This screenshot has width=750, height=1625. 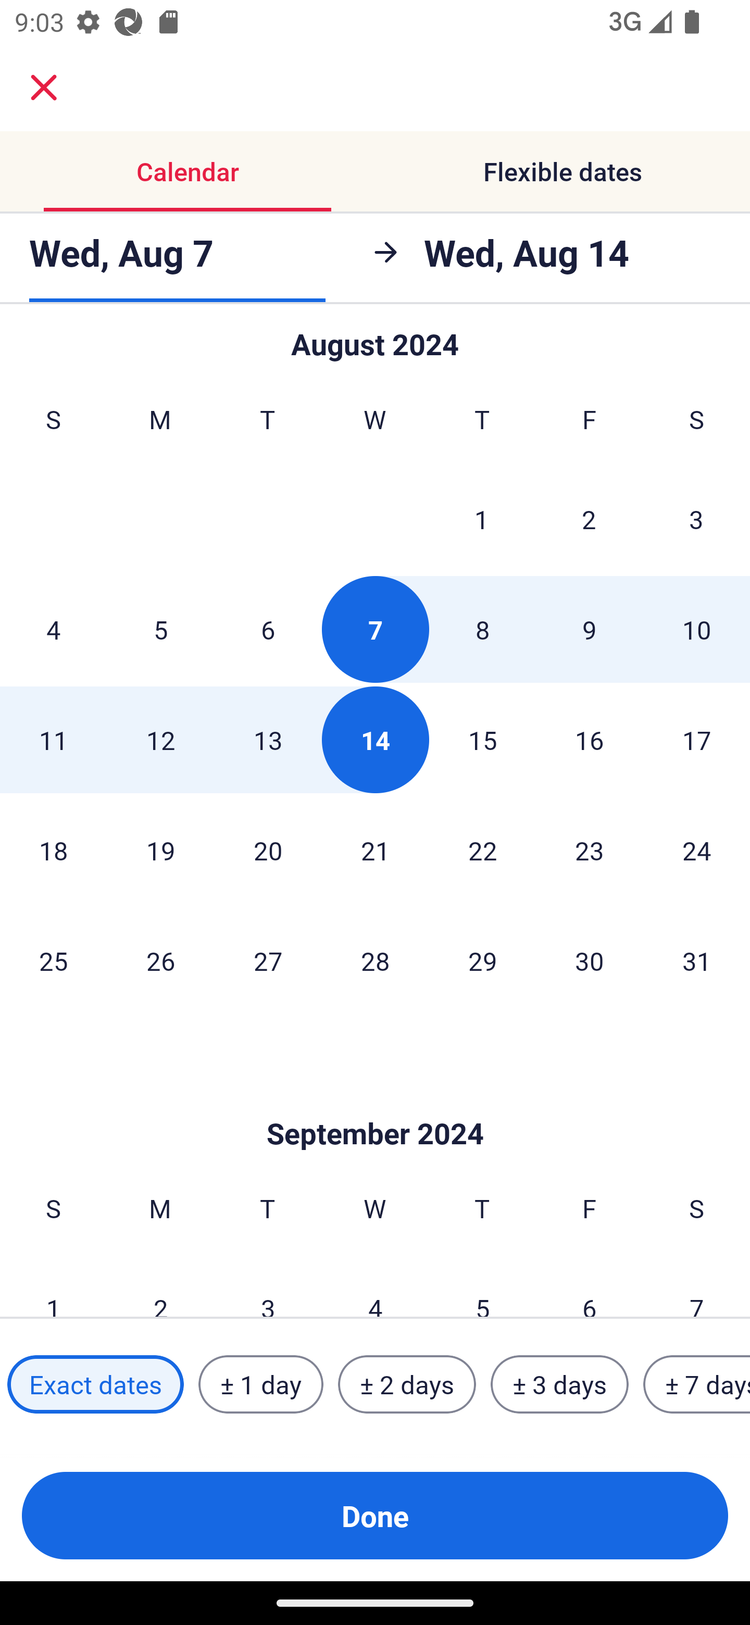 What do you see at coordinates (53, 960) in the screenshot?
I see `25 Sunday, August 25, 2024` at bounding box center [53, 960].